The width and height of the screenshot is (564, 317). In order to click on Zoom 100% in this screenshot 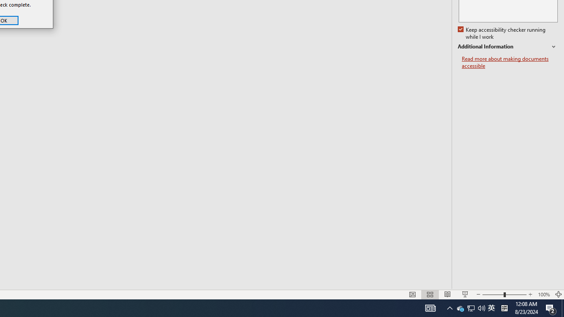, I will do `click(544, 294)`.